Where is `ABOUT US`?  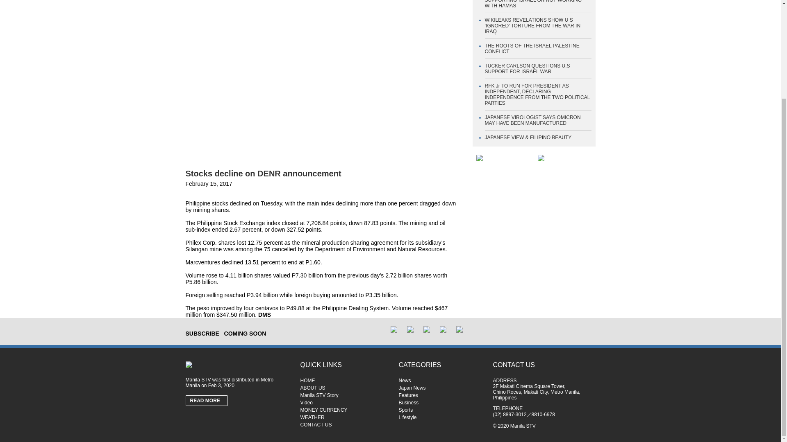
ABOUT US is located at coordinates (343, 388).